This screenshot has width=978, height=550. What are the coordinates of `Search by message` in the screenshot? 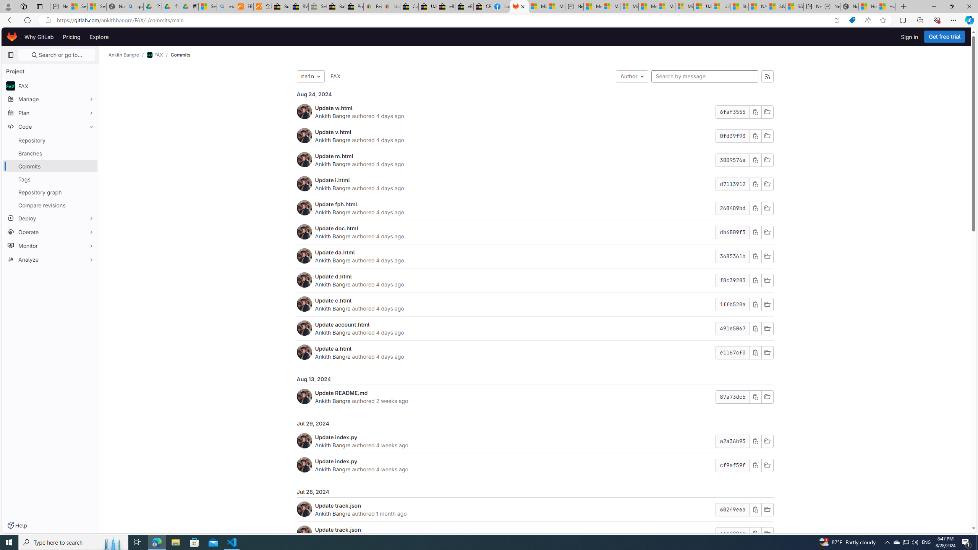 It's located at (704, 76).